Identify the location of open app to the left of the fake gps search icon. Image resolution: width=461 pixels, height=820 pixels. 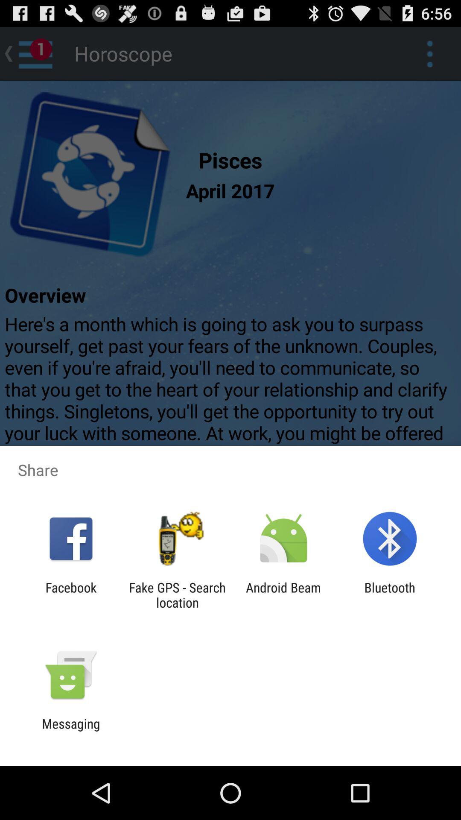
(71, 595).